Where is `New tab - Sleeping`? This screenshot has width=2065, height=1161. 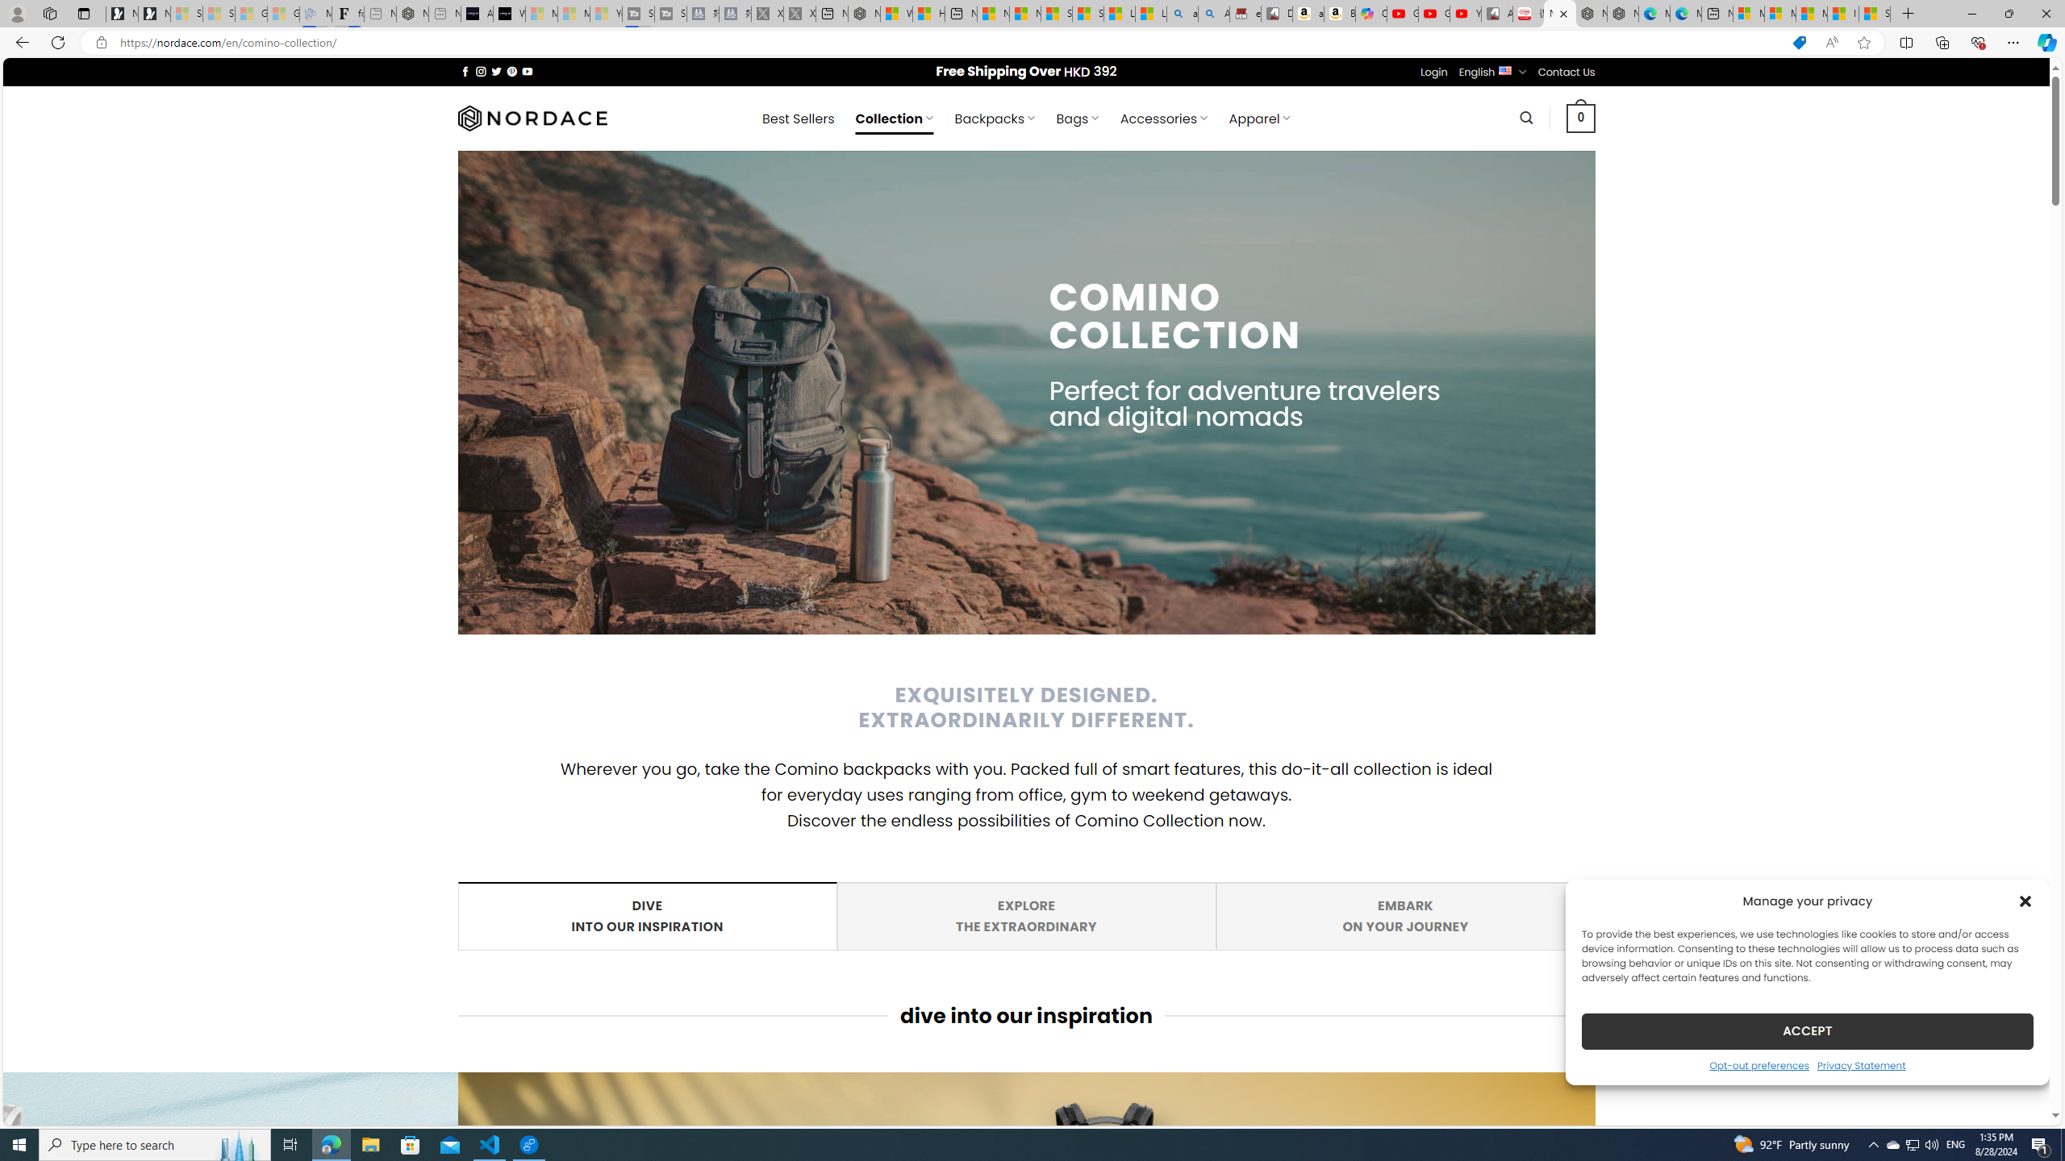
New tab - Sleeping is located at coordinates (445, 14).